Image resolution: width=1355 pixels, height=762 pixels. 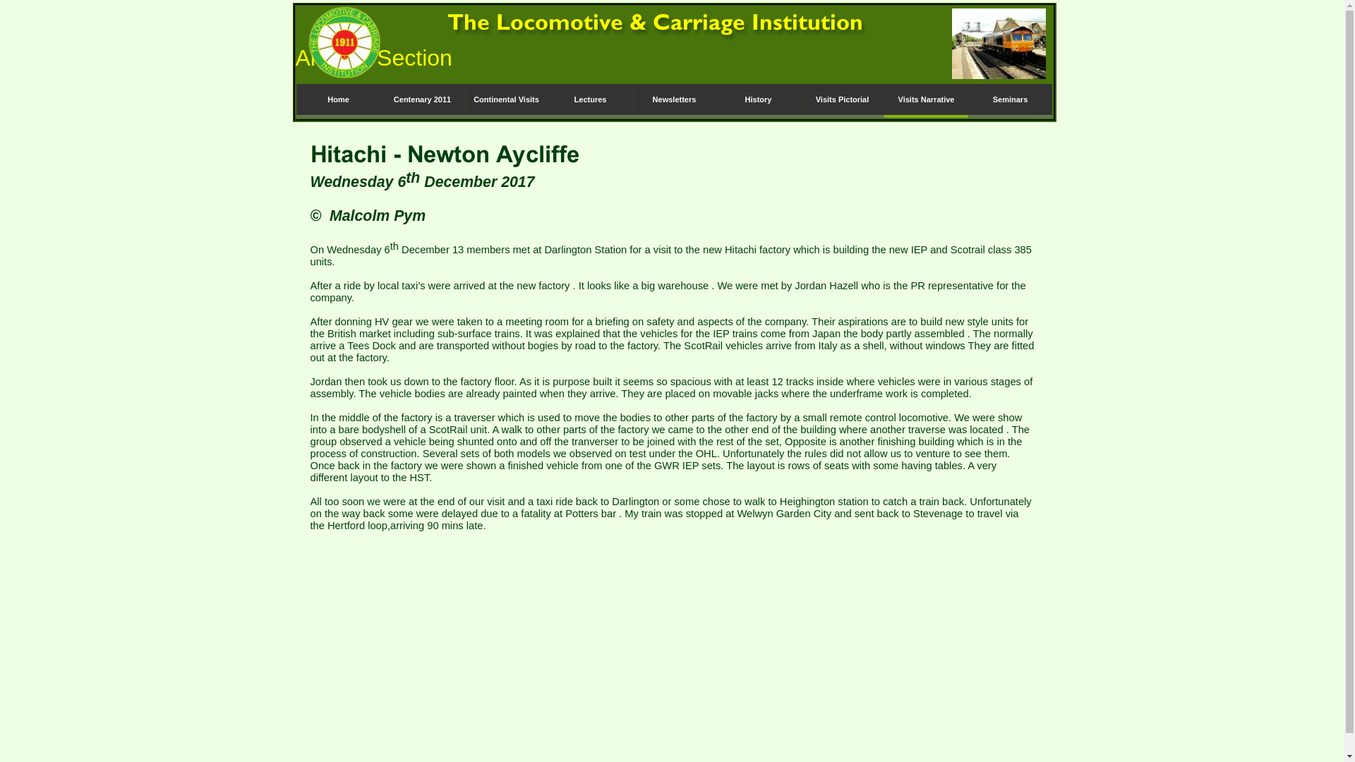 What do you see at coordinates (843, 100) in the screenshot?
I see `Visits Pictorial` at bounding box center [843, 100].